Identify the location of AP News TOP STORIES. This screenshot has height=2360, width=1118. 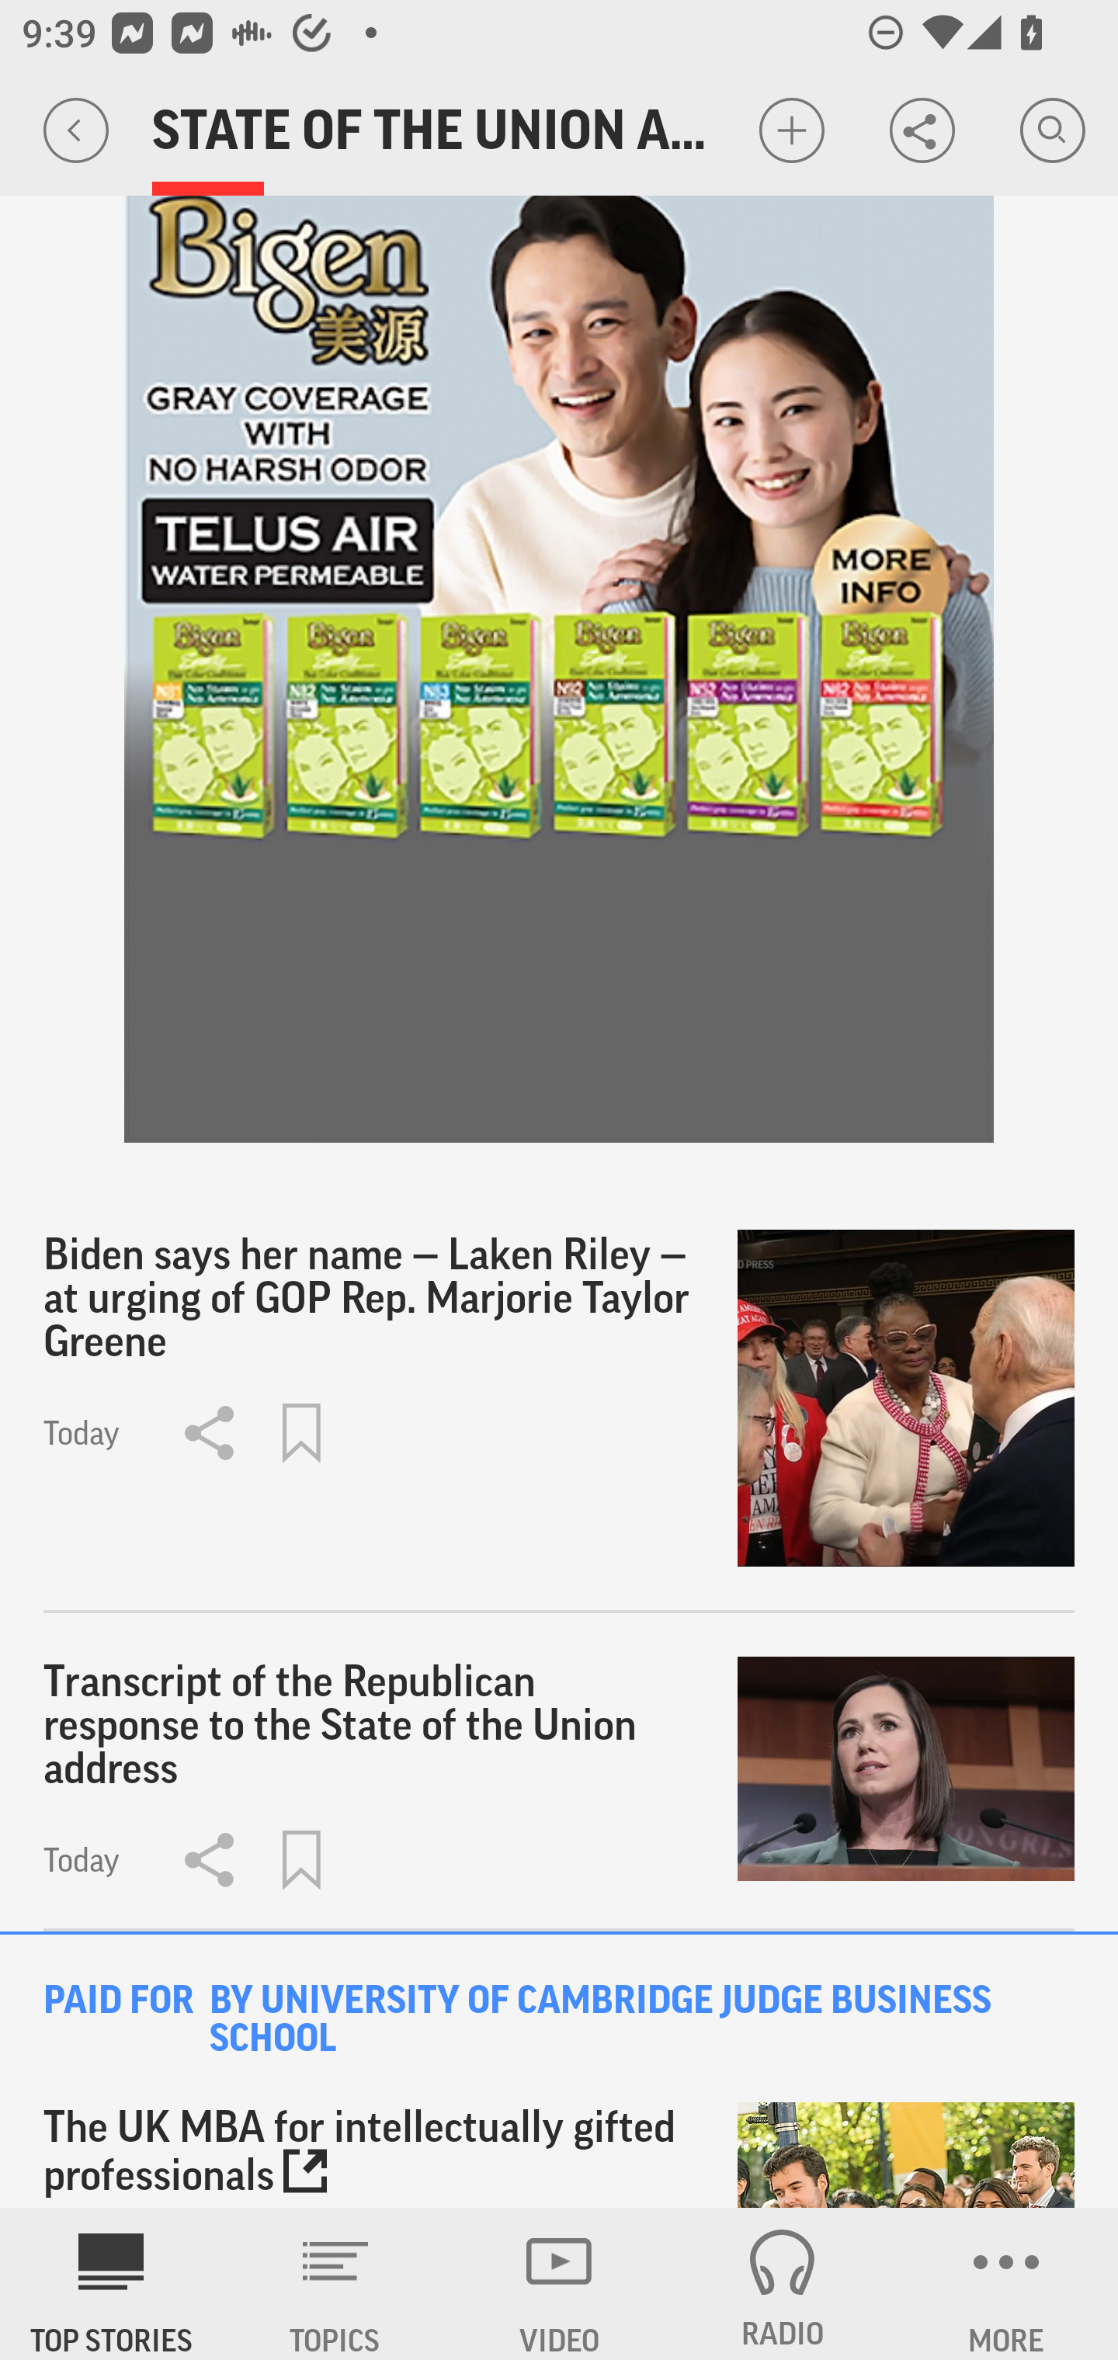
(112, 2284).